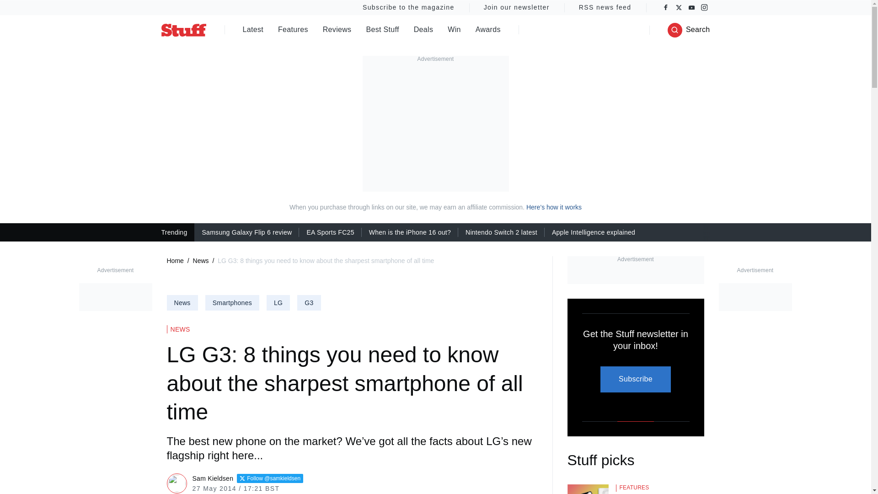  What do you see at coordinates (293, 30) in the screenshot?
I see `Features` at bounding box center [293, 30].